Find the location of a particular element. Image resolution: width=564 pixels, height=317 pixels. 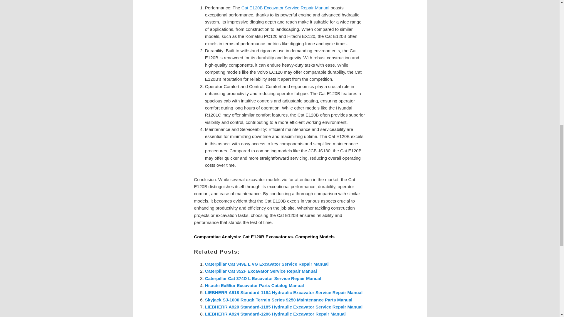

Caterpillar Cat 374D L Excavator Service Repair Manual is located at coordinates (263, 278).